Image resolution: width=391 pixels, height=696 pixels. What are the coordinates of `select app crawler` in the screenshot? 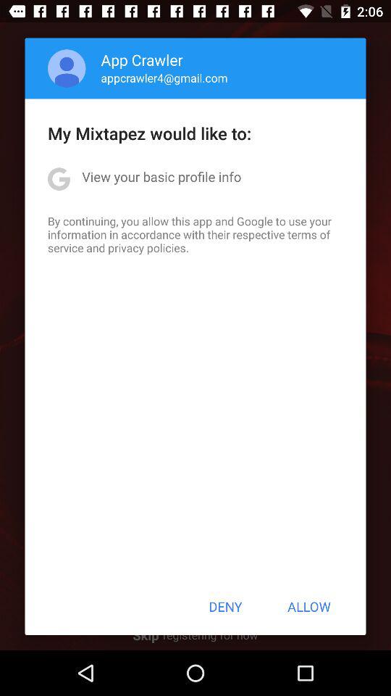 It's located at (142, 59).